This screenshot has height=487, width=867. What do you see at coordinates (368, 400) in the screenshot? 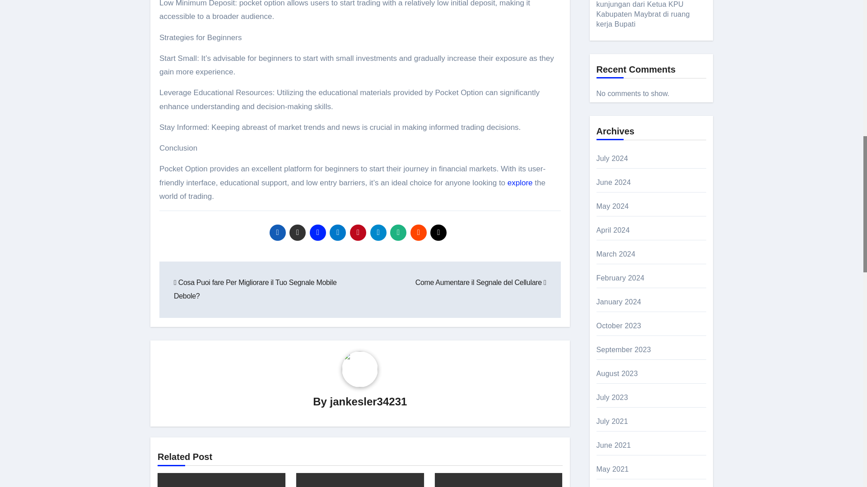
I see `jankesler34231` at bounding box center [368, 400].